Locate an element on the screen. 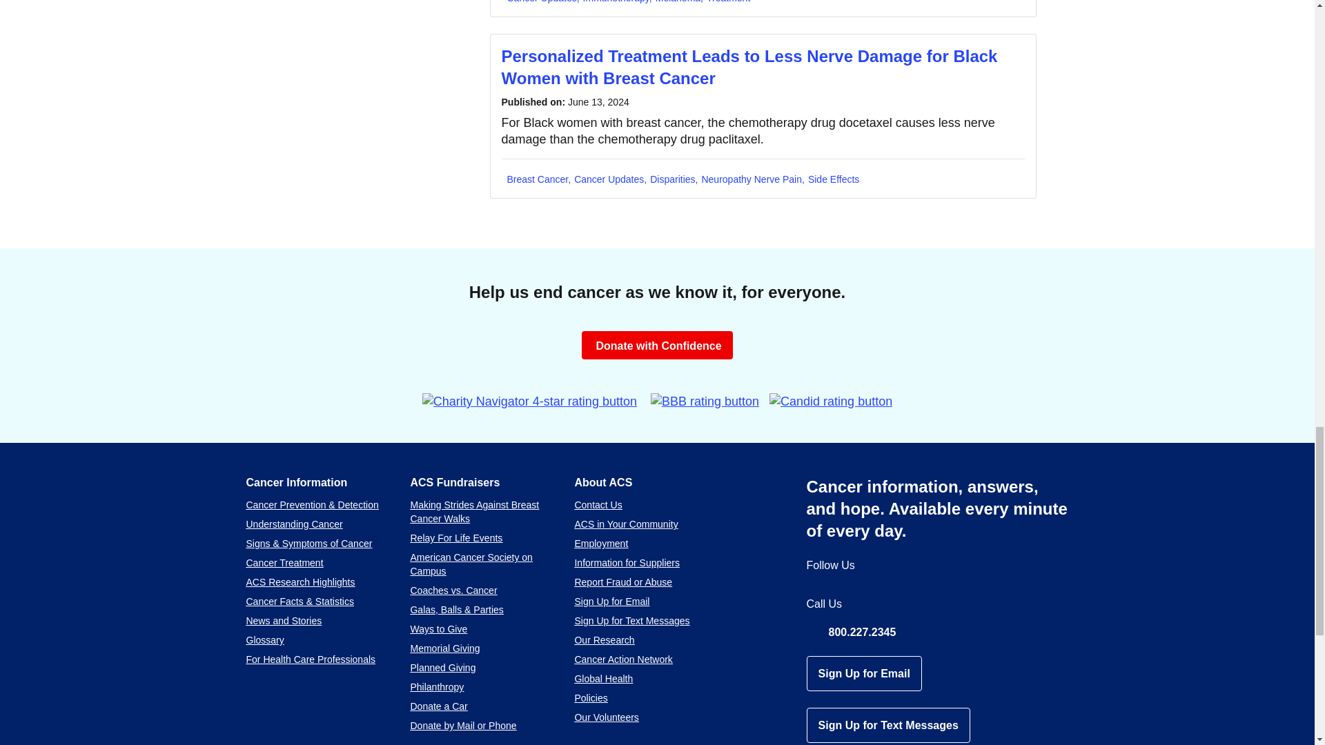  Glossary is located at coordinates (264, 640).